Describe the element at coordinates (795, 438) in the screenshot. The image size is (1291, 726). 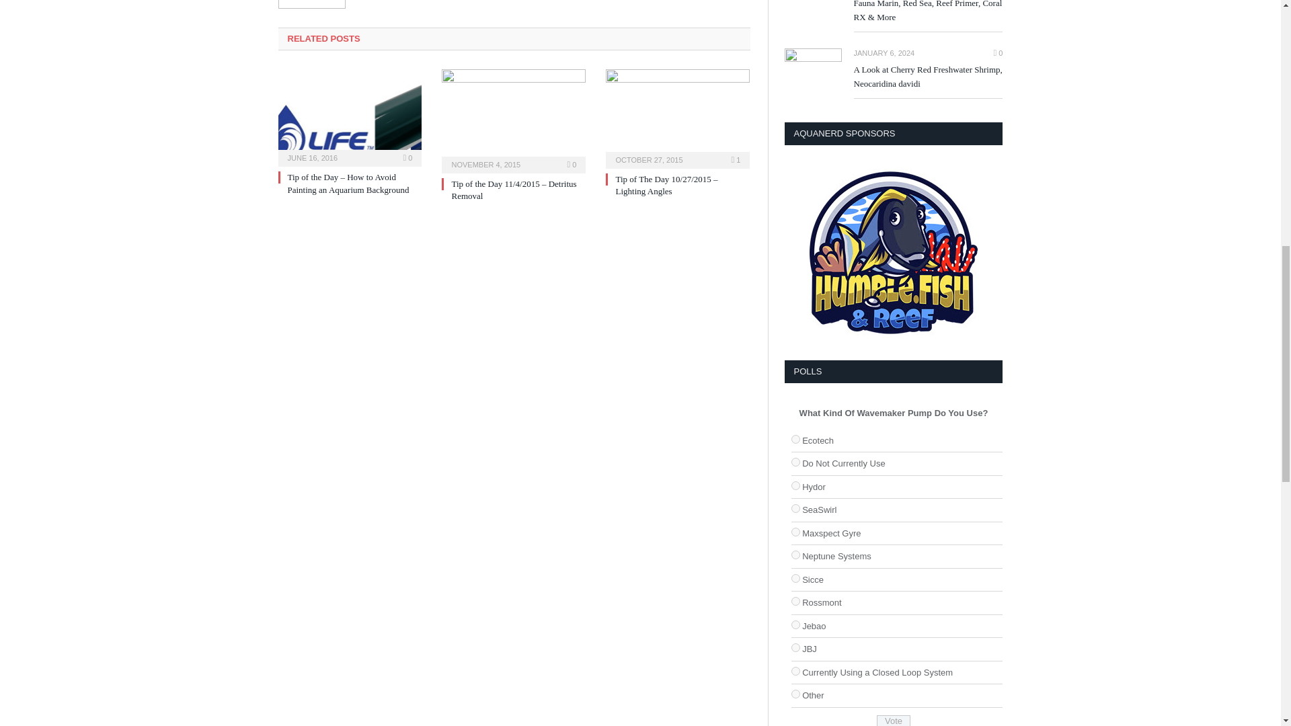
I see `103` at that location.